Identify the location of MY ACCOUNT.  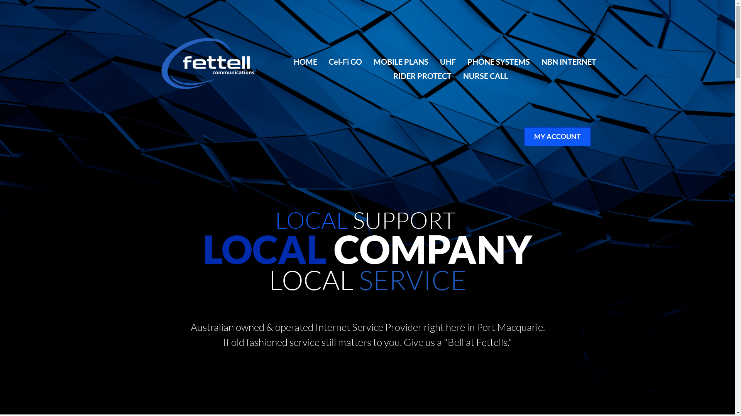
(557, 137).